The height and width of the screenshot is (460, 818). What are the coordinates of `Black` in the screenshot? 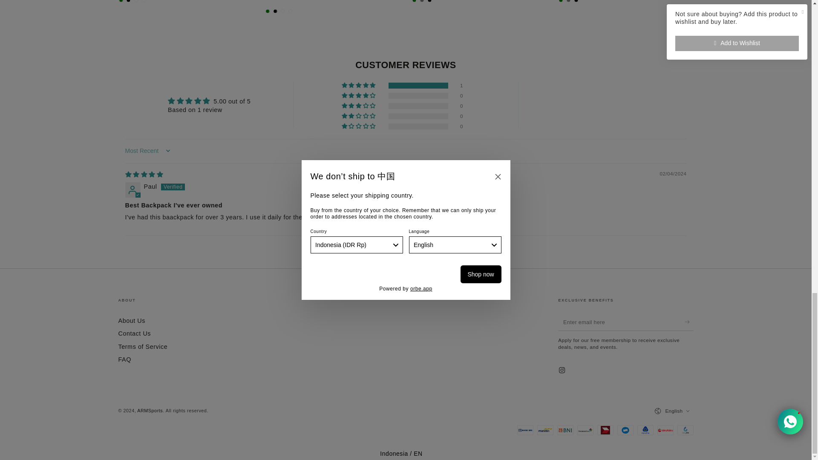 It's located at (576, 1).